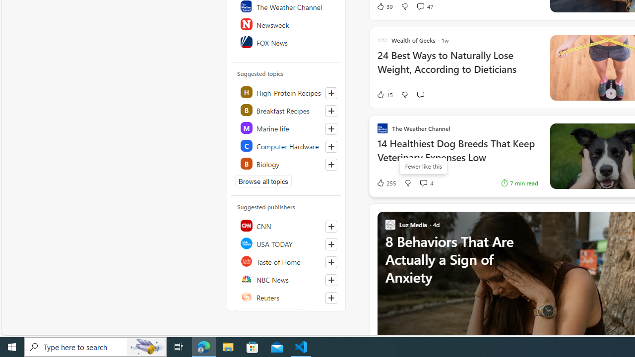 This screenshot has width=635, height=357. Describe the element at coordinates (287, 279) in the screenshot. I see `NBC News` at that location.